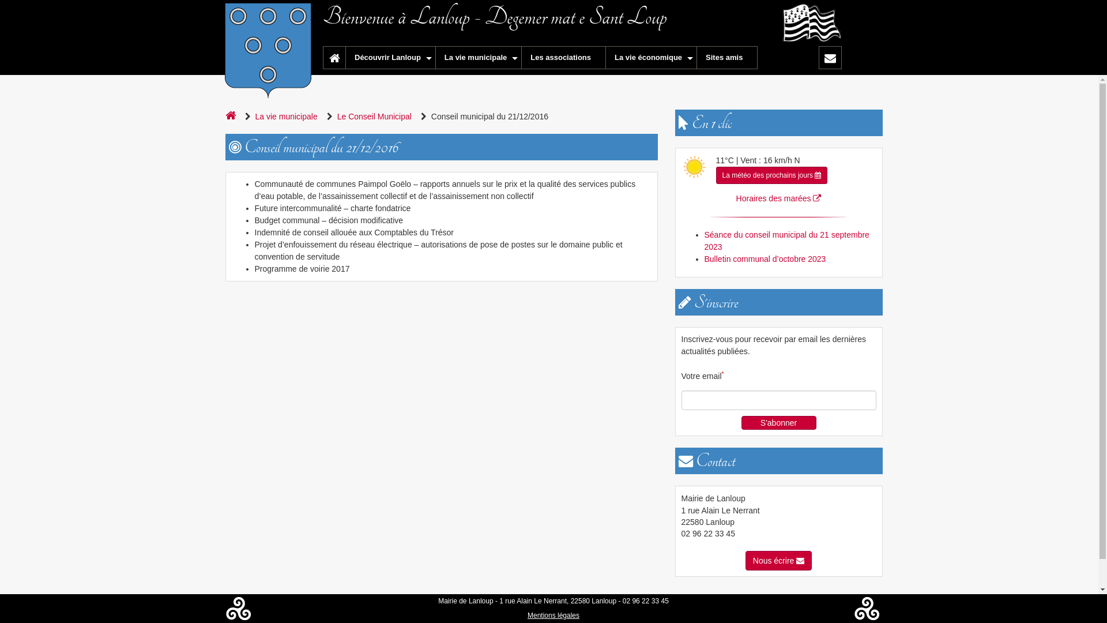  I want to click on S'abonner, so click(779, 423).